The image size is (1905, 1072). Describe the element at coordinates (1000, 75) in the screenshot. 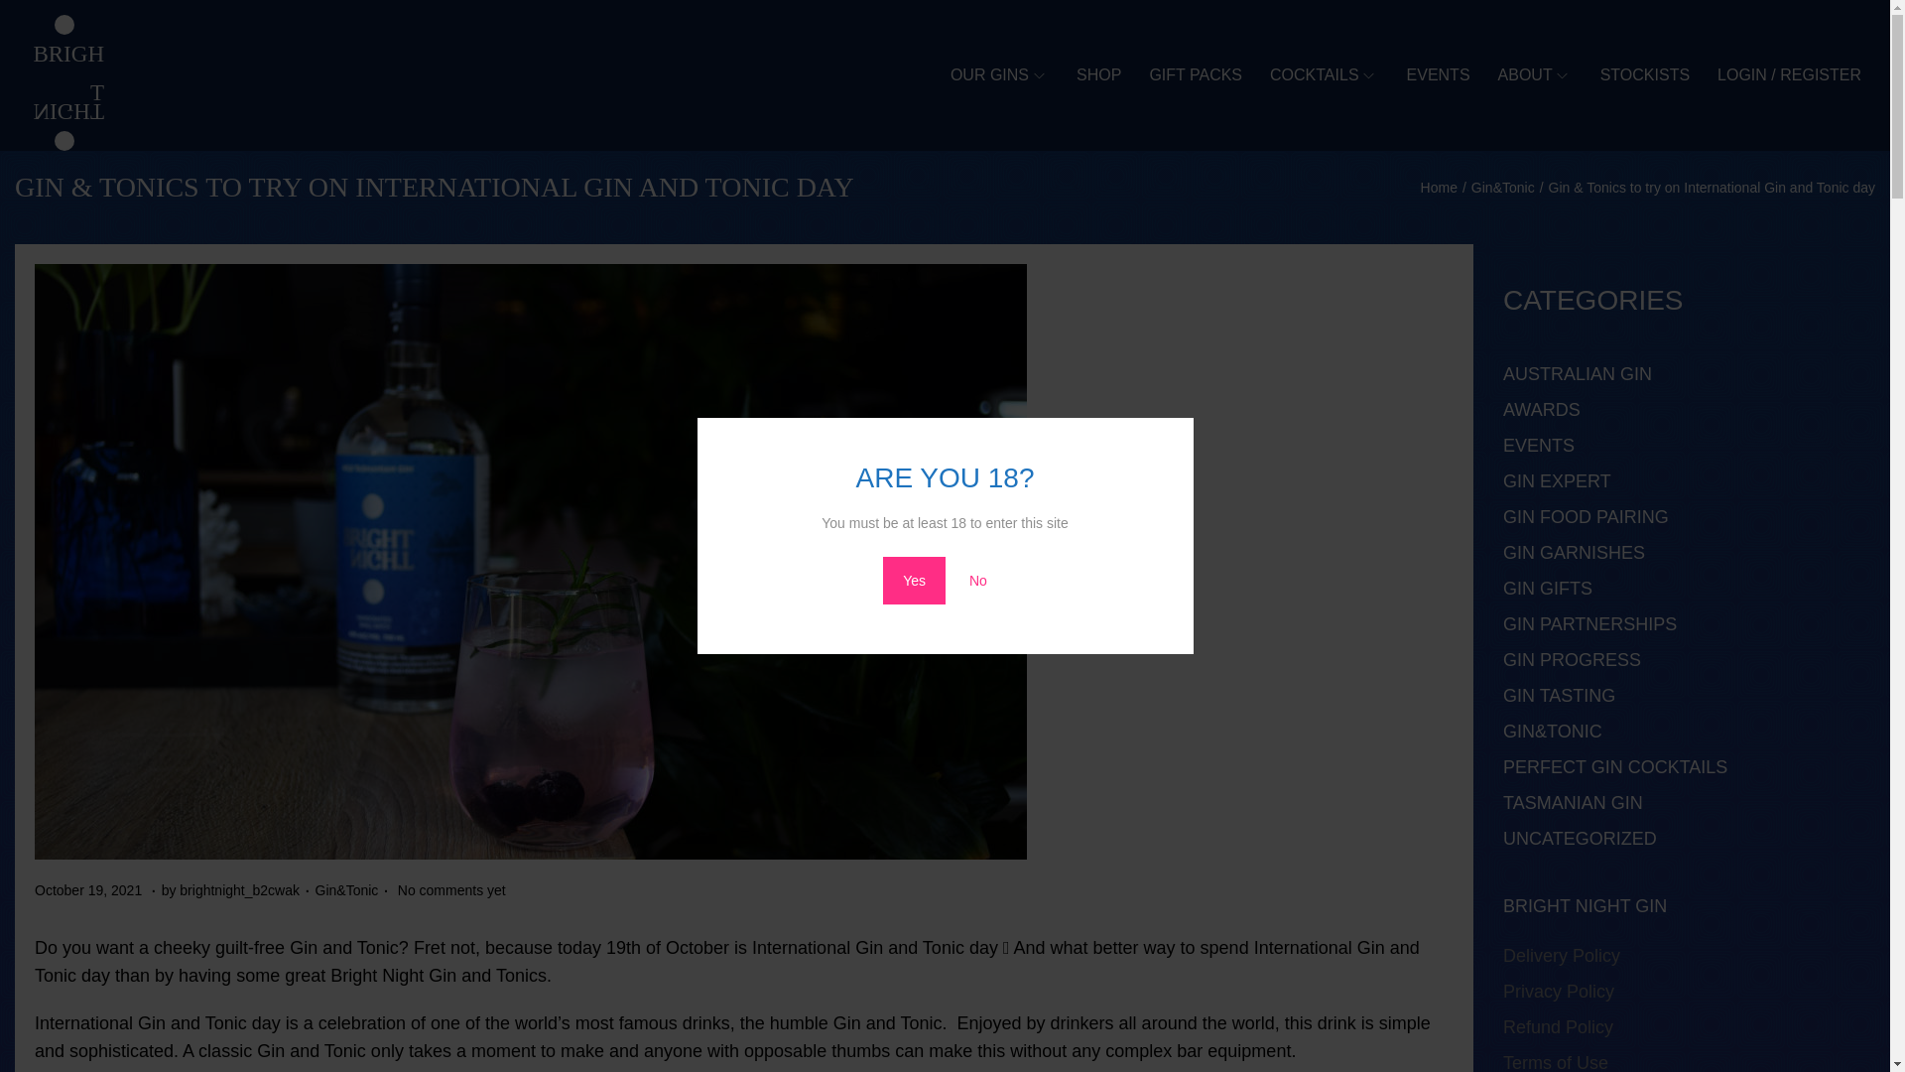

I see `OUR GINS` at that location.